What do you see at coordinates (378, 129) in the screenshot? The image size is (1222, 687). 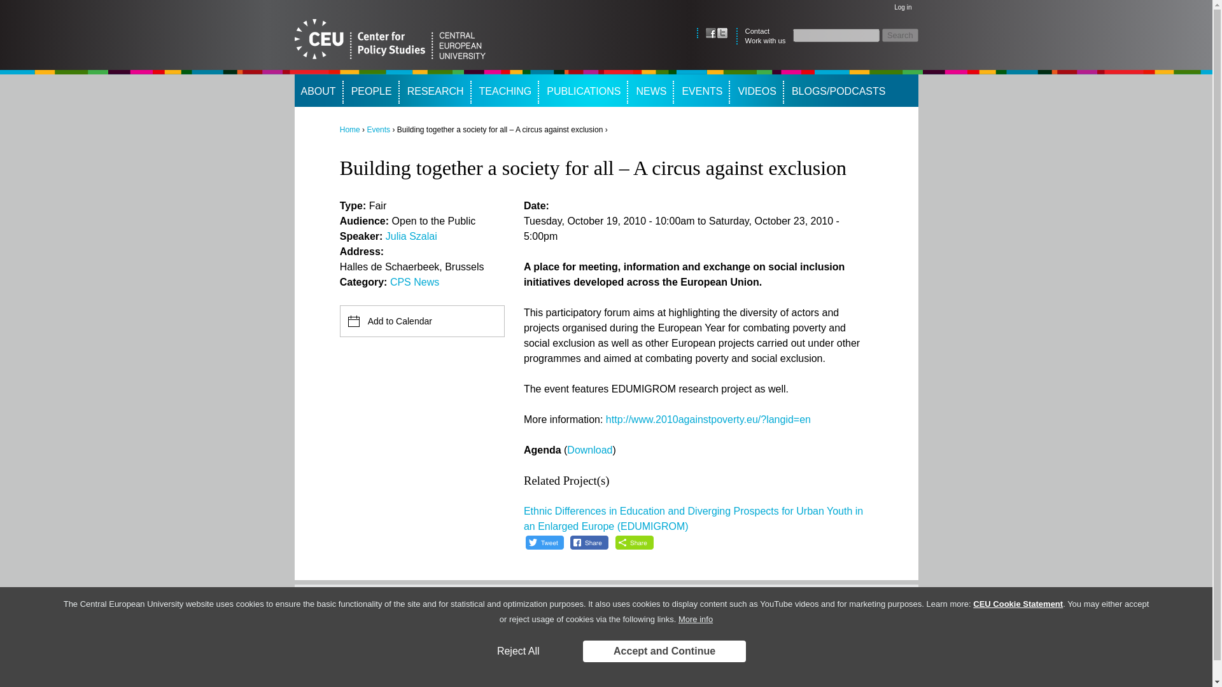 I see `Events` at bounding box center [378, 129].